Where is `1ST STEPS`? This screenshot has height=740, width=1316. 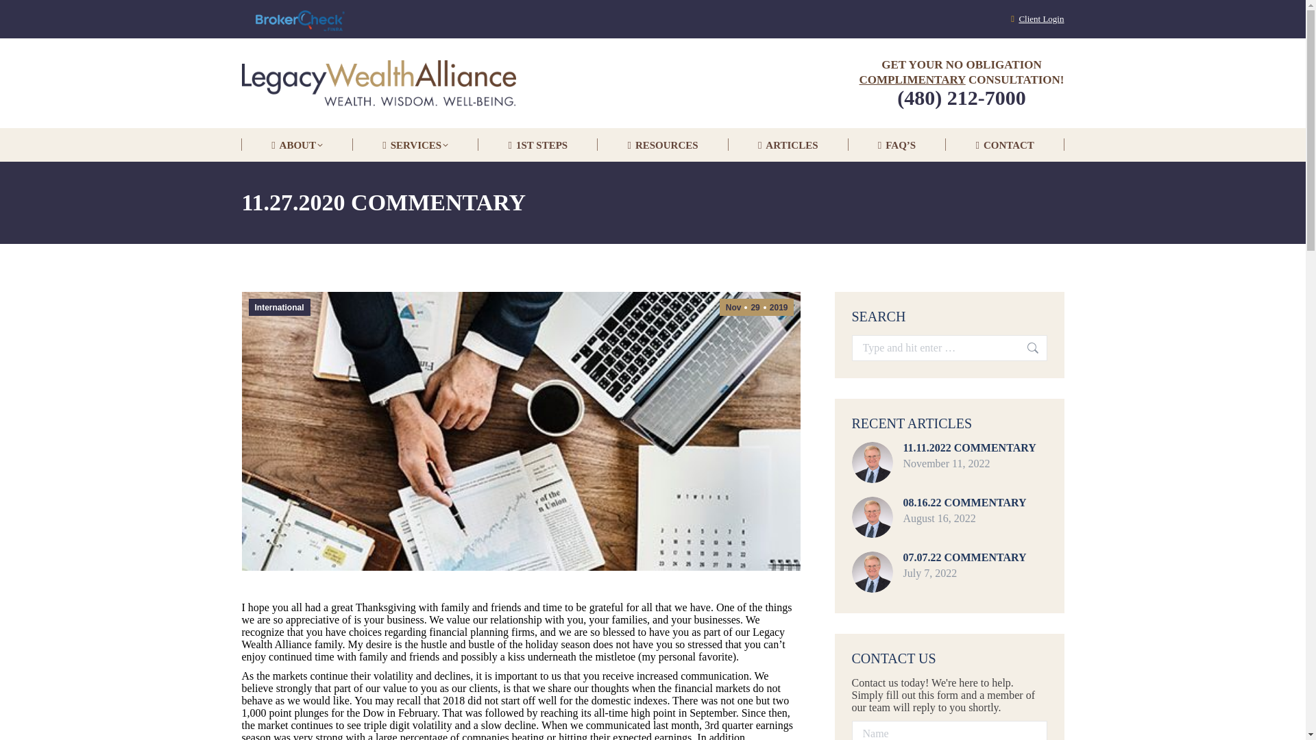
1ST STEPS is located at coordinates (537, 145).